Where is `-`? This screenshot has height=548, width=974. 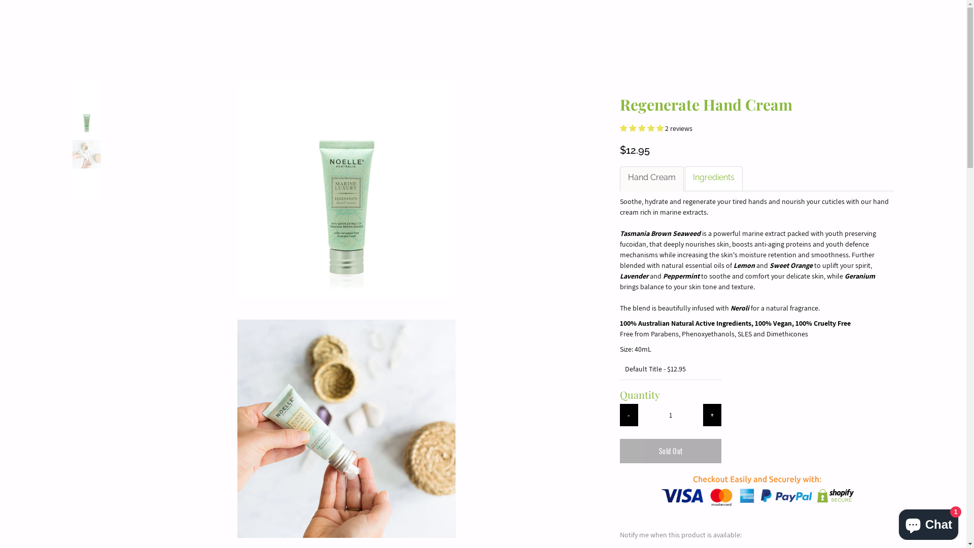 - is located at coordinates (629, 415).